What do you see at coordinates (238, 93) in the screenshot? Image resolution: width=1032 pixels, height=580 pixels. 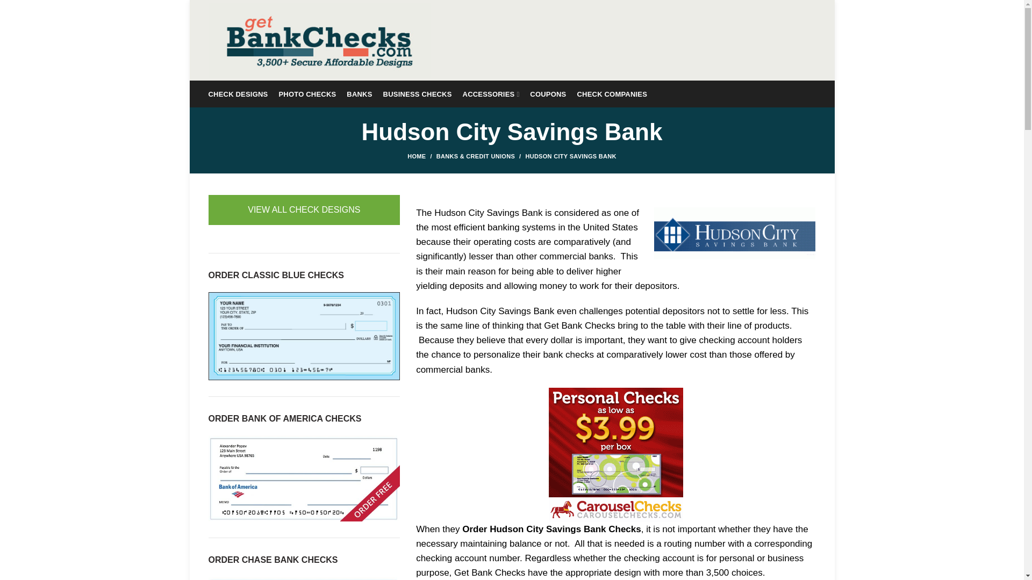 I see `CHECK DESIGNS` at bounding box center [238, 93].